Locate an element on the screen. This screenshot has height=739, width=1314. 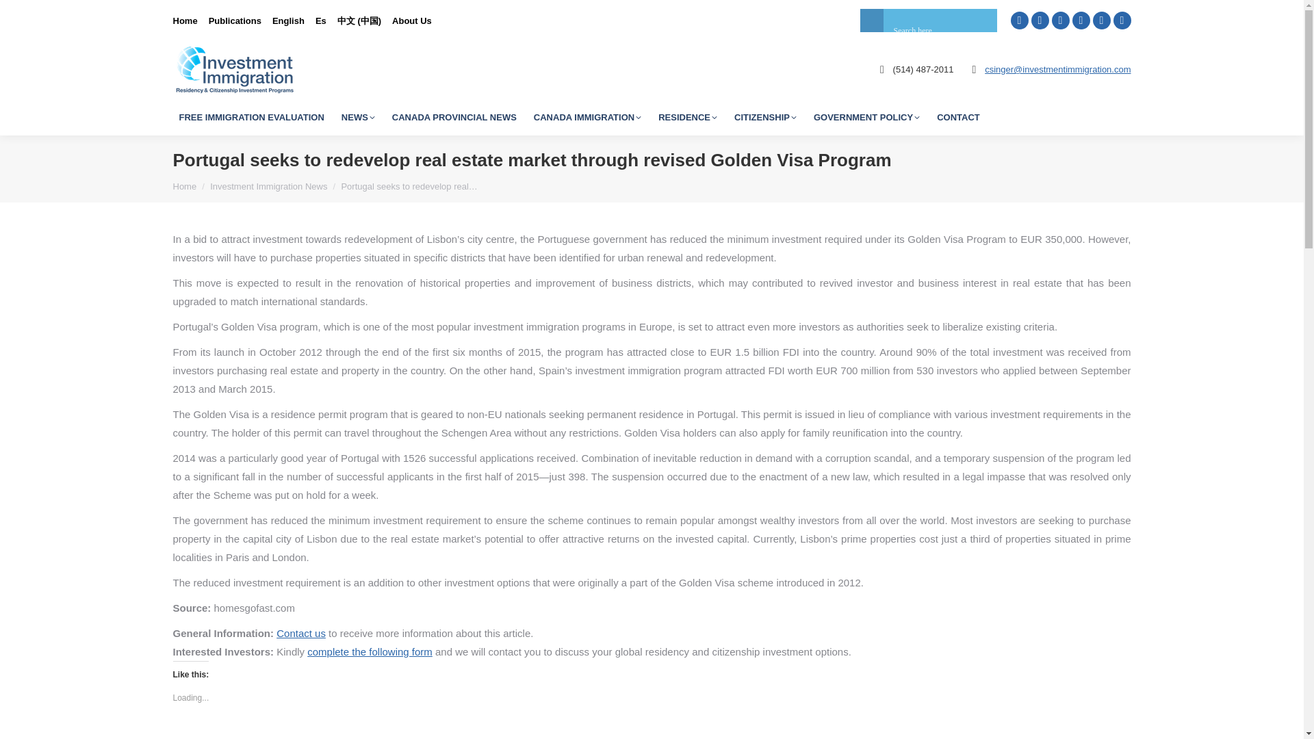
Publications is located at coordinates (235, 20).